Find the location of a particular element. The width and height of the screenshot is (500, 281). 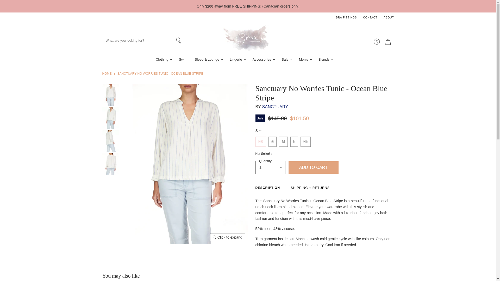

View account is located at coordinates (377, 42).